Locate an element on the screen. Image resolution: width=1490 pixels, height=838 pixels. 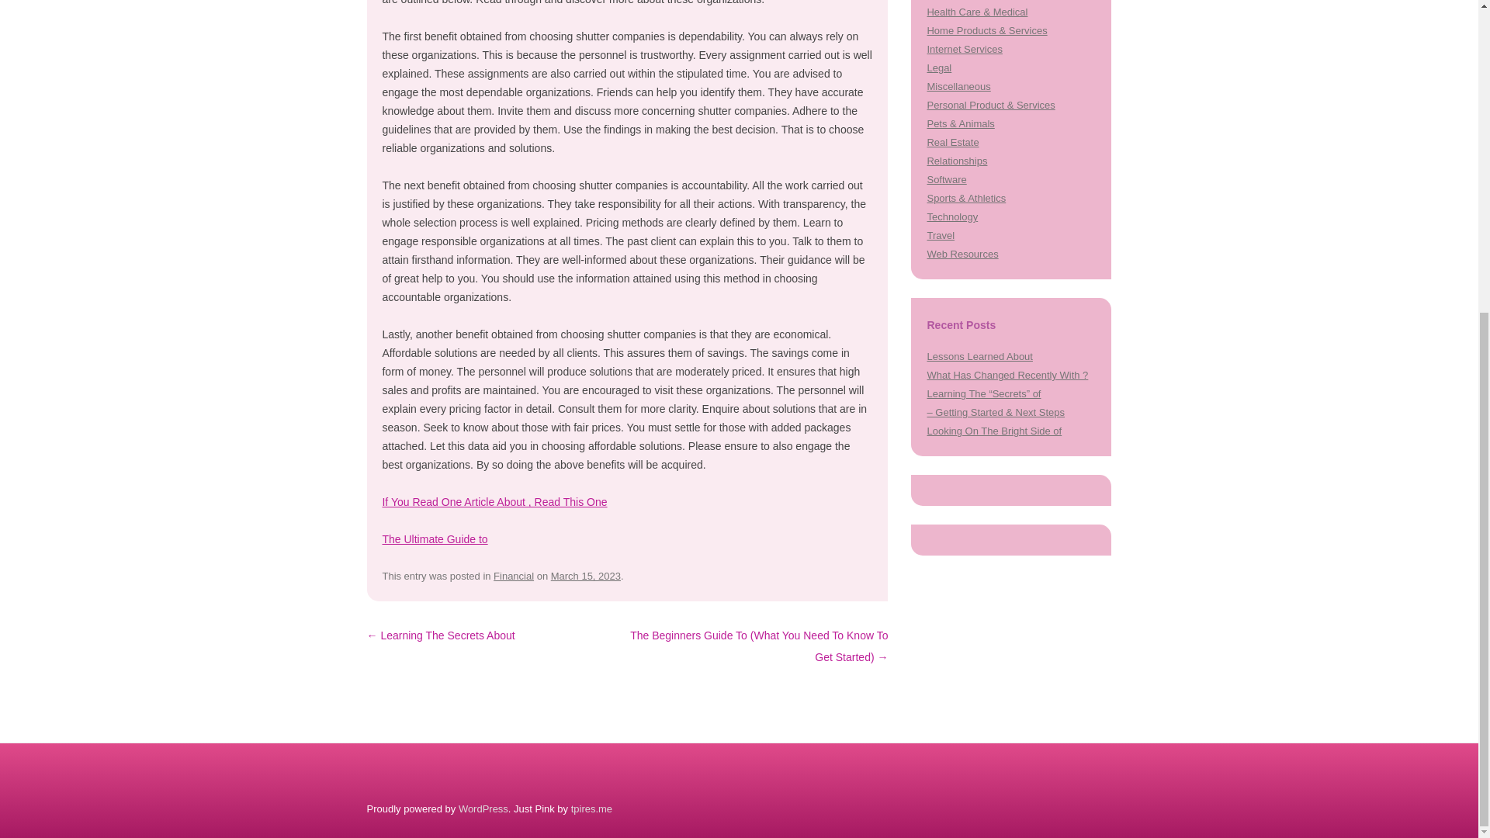
Semantic Personal Publishing Platform is located at coordinates (483, 809).